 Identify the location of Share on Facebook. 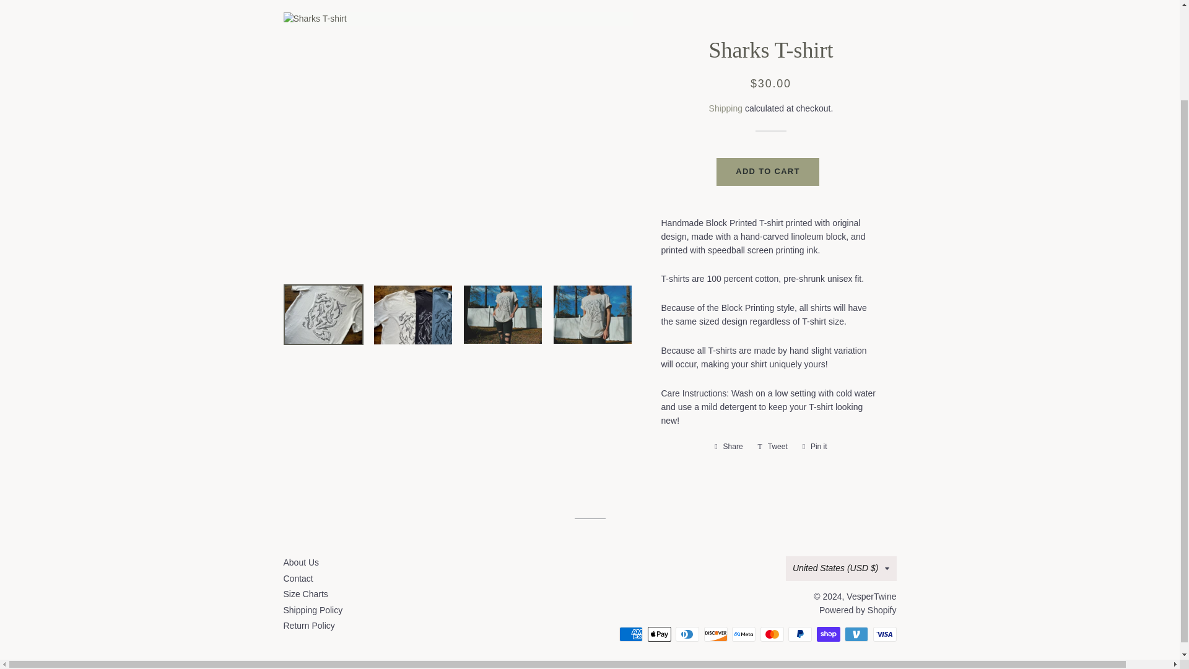
(728, 446).